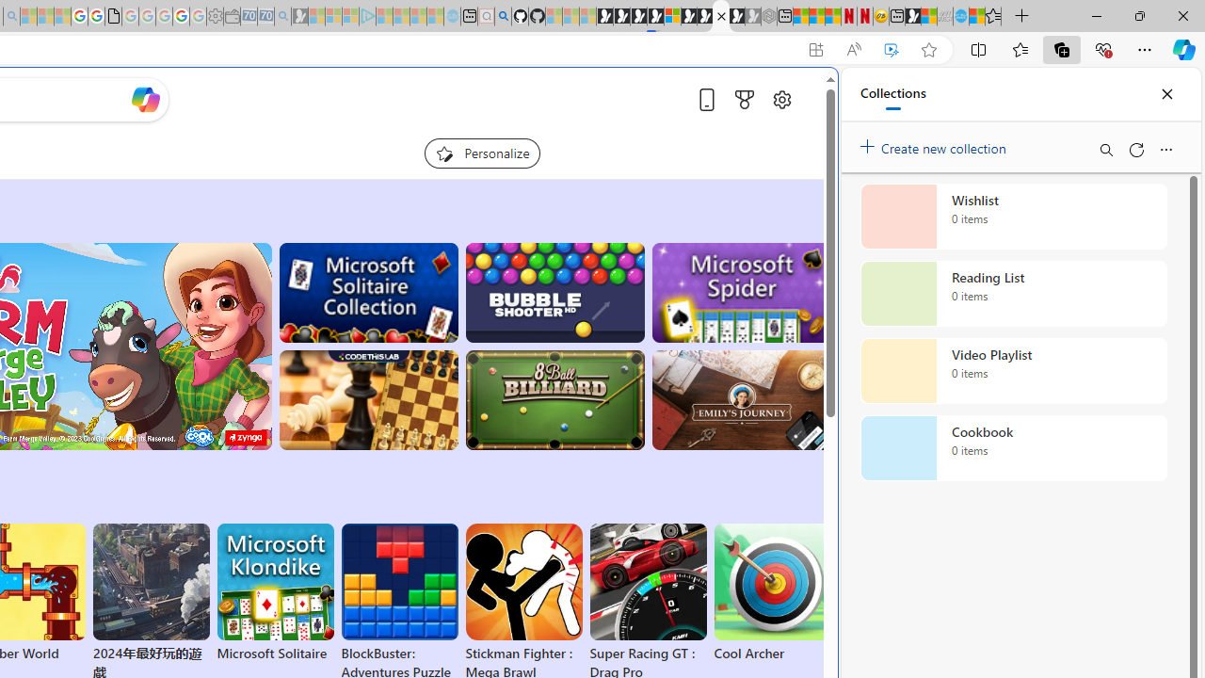 The image size is (1205, 678). What do you see at coordinates (672, 17) in the screenshot?
I see `Sign in to your account` at bounding box center [672, 17].